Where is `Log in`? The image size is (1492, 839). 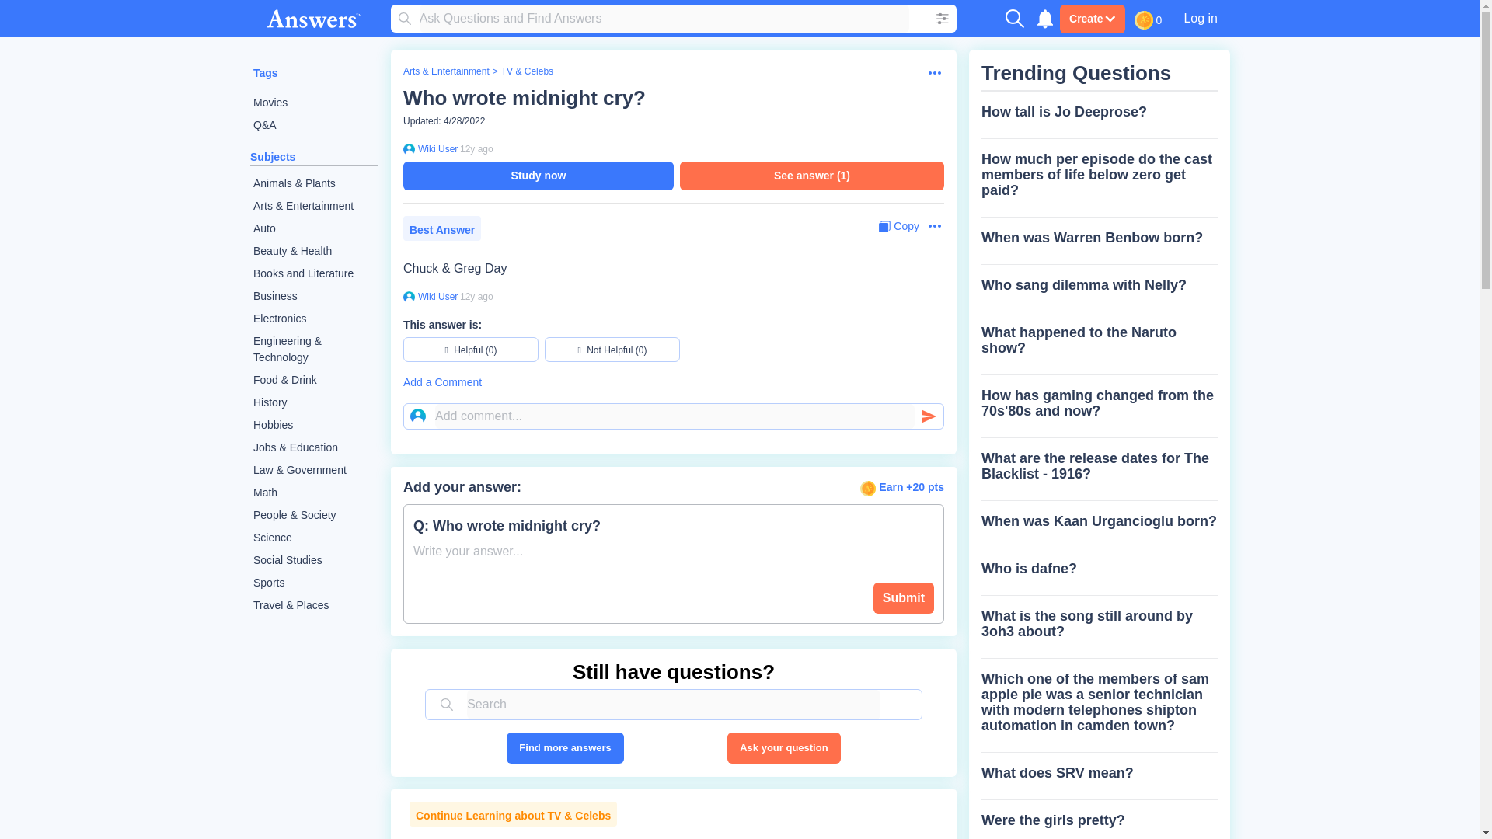 Log in is located at coordinates (1200, 18).